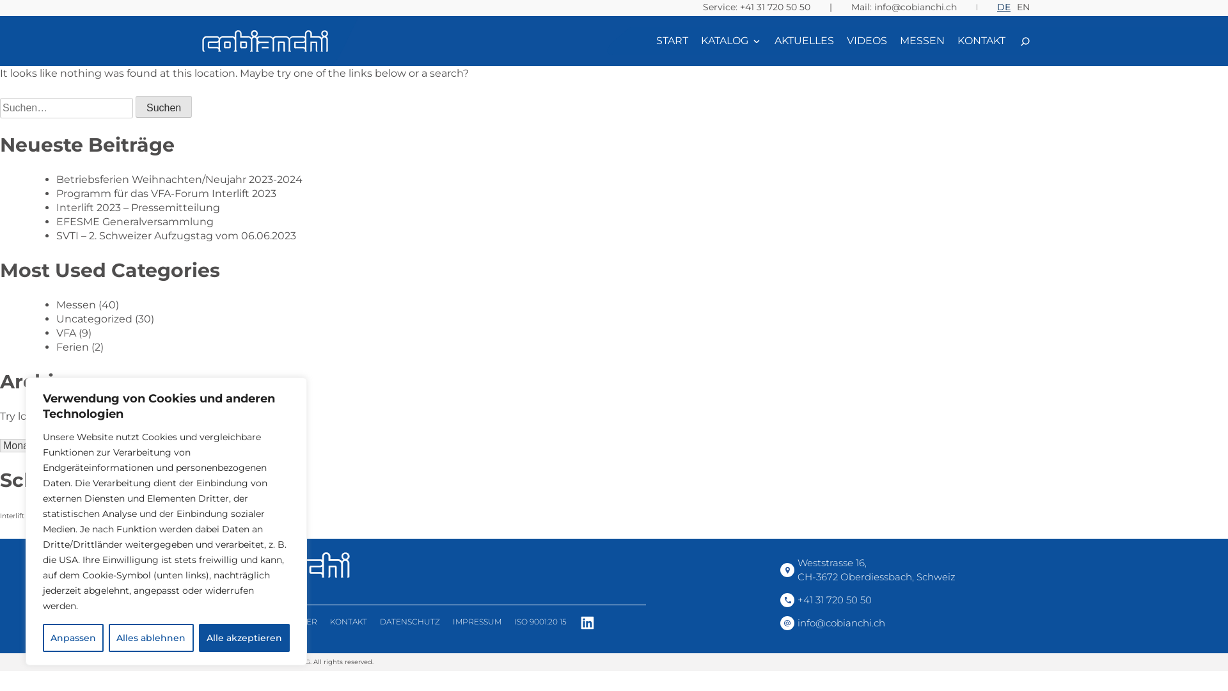  I want to click on IMPRESSUM, so click(477, 622).